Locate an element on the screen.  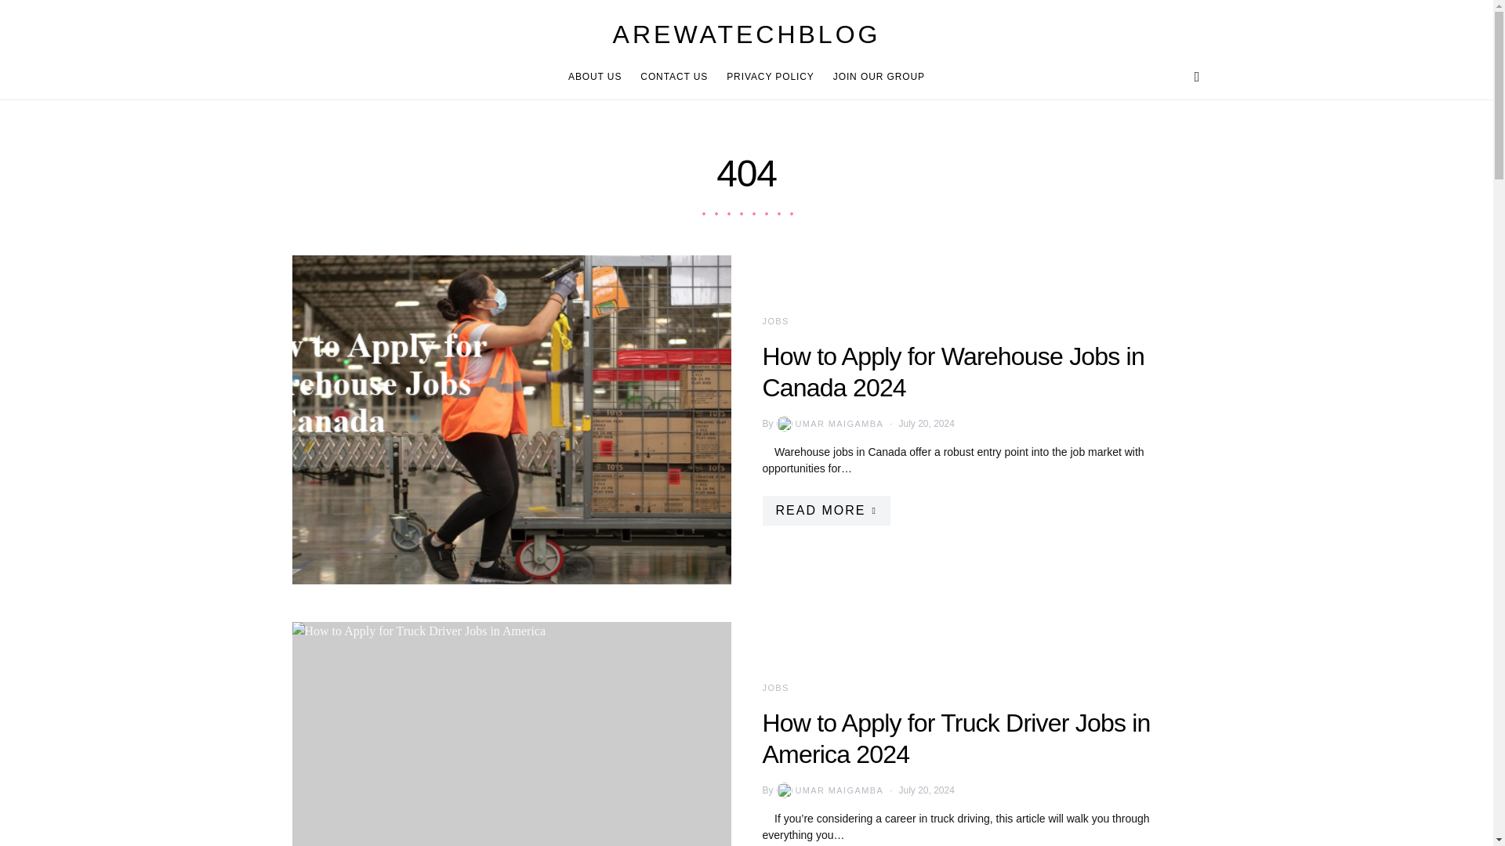
UMAR MAIGAMBA is located at coordinates (829, 423).